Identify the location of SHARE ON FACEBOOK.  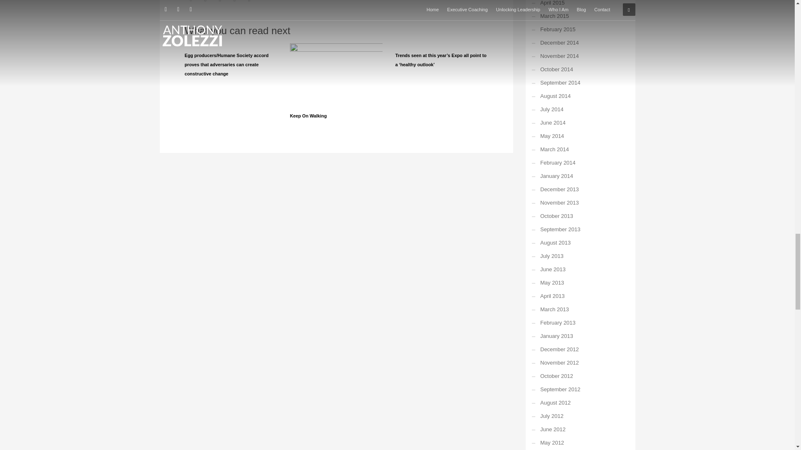
(206, 2).